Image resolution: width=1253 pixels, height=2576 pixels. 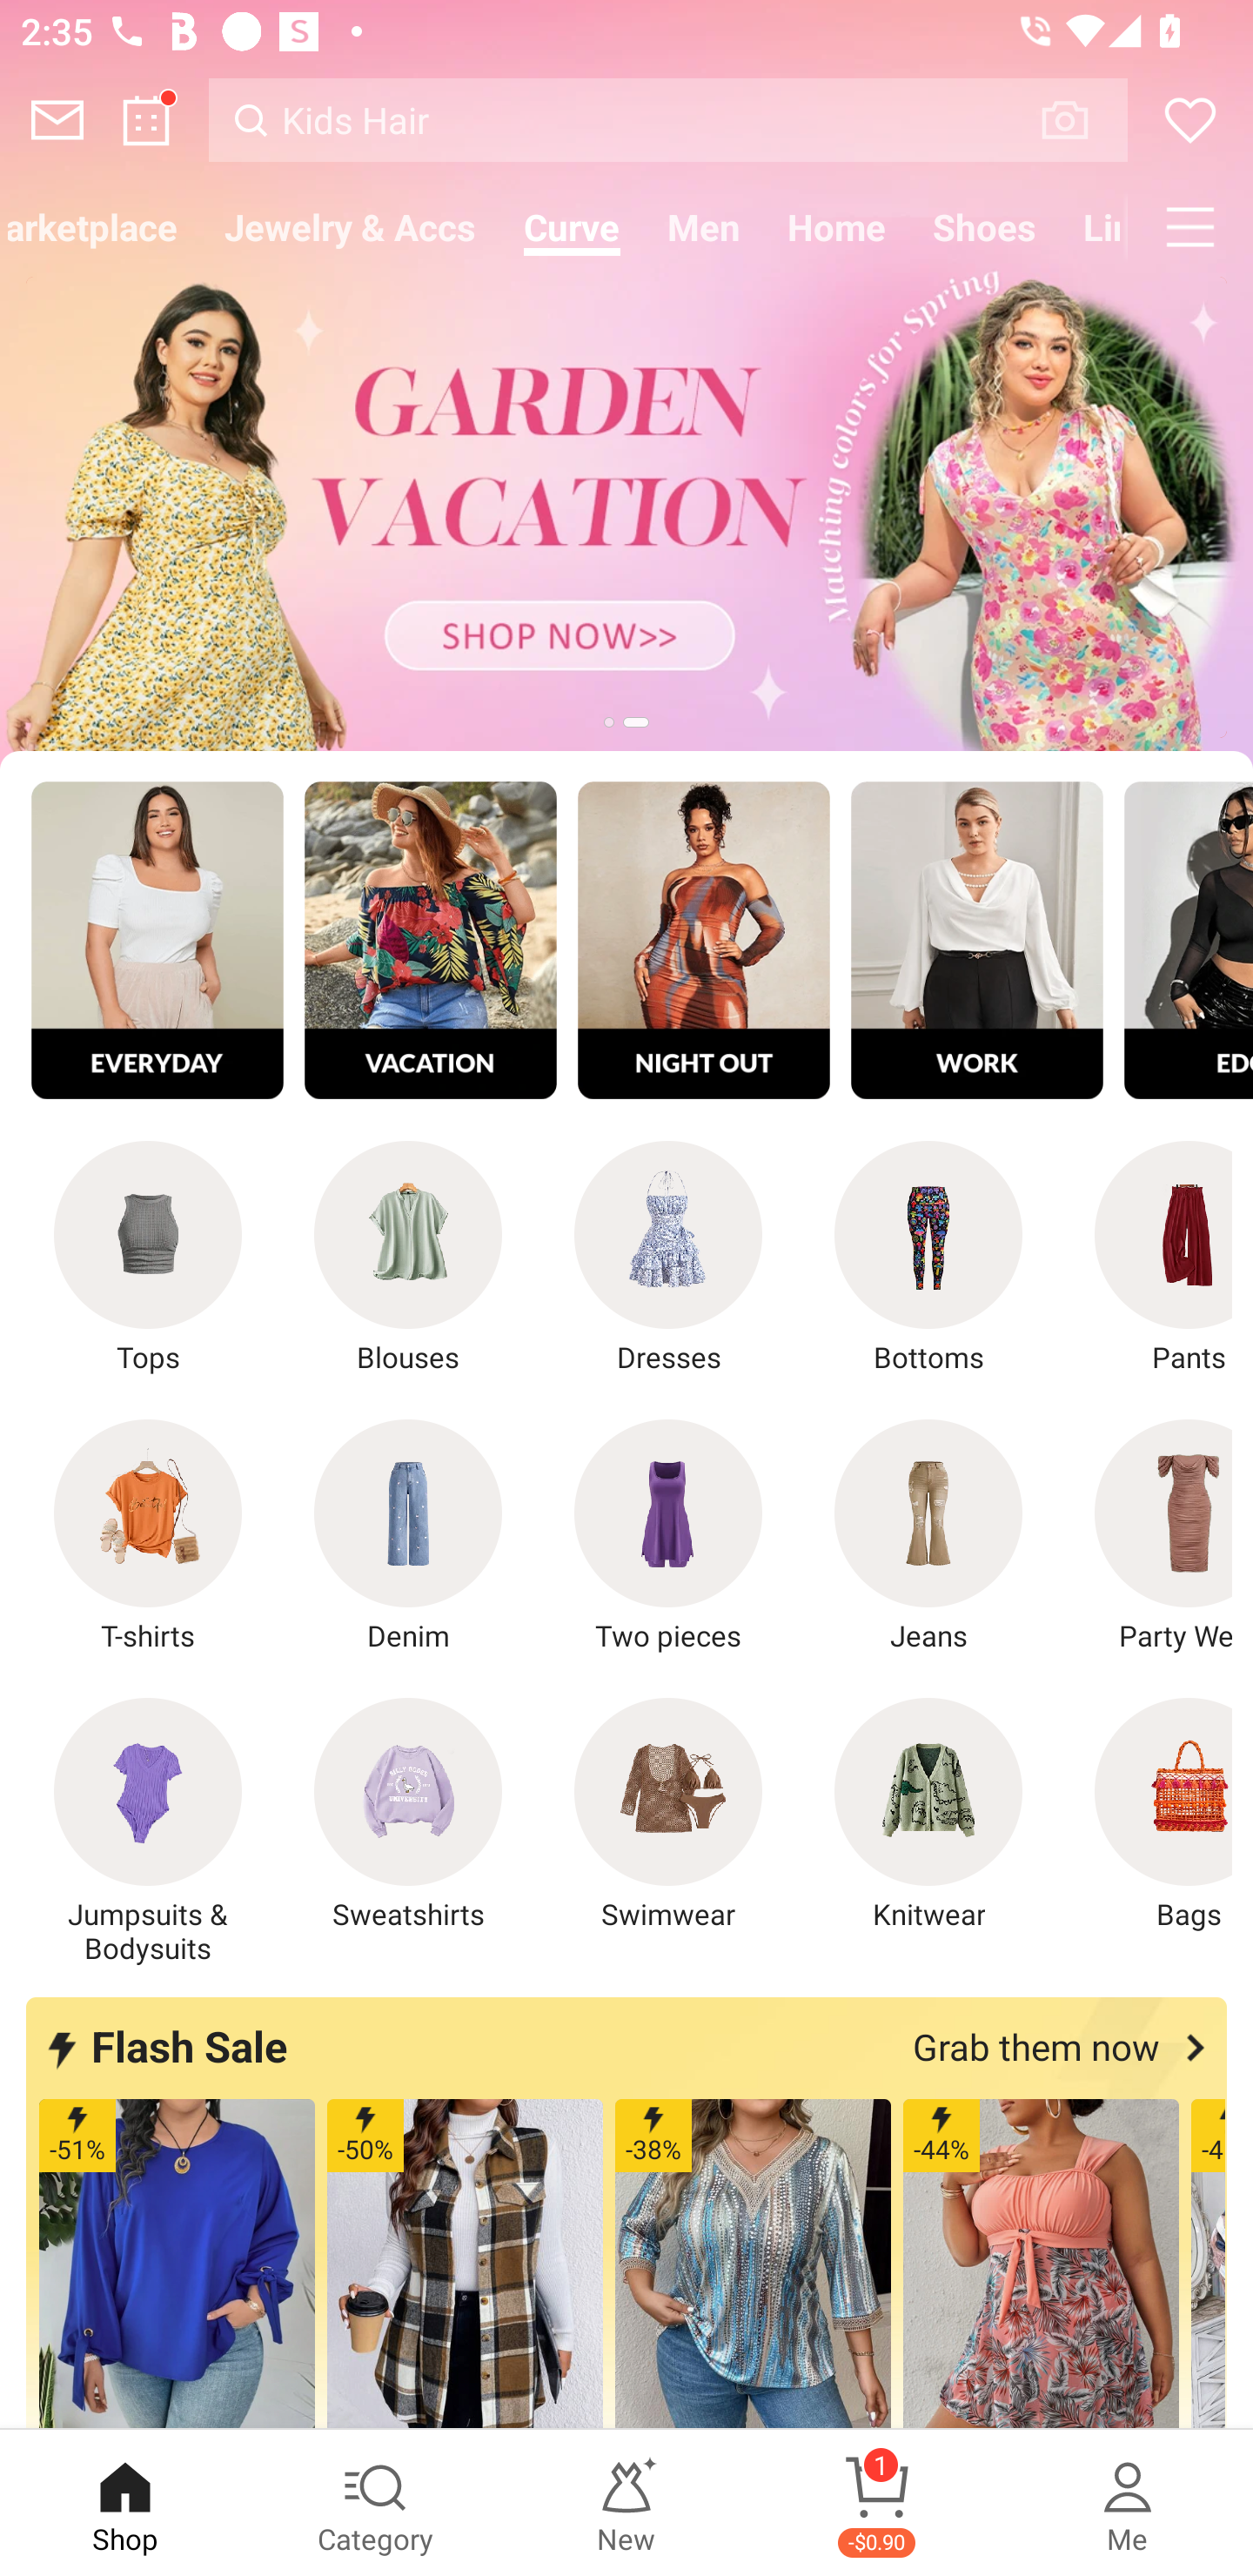 What do you see at coordinates (350, 226) in the screenshot?
I see `Jewelry & Accs` at bounding box center [350, 226].